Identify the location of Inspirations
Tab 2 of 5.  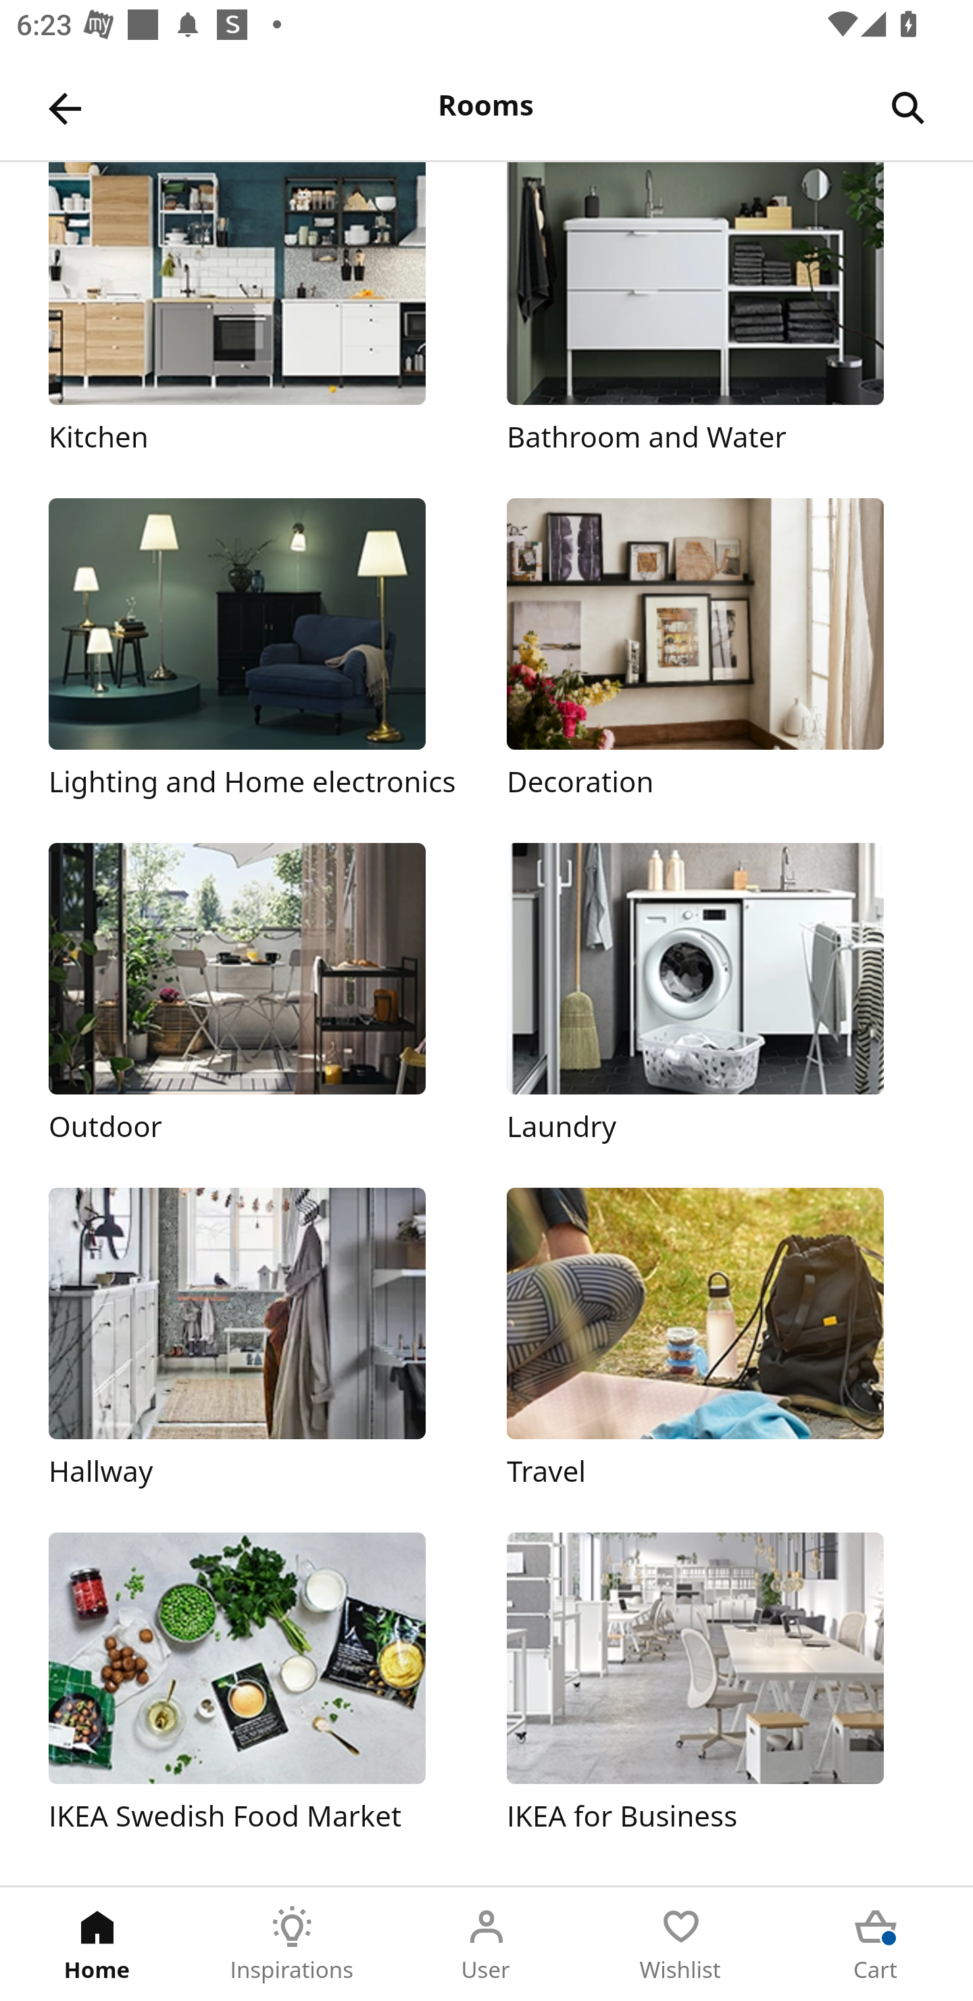
(292, 1944).